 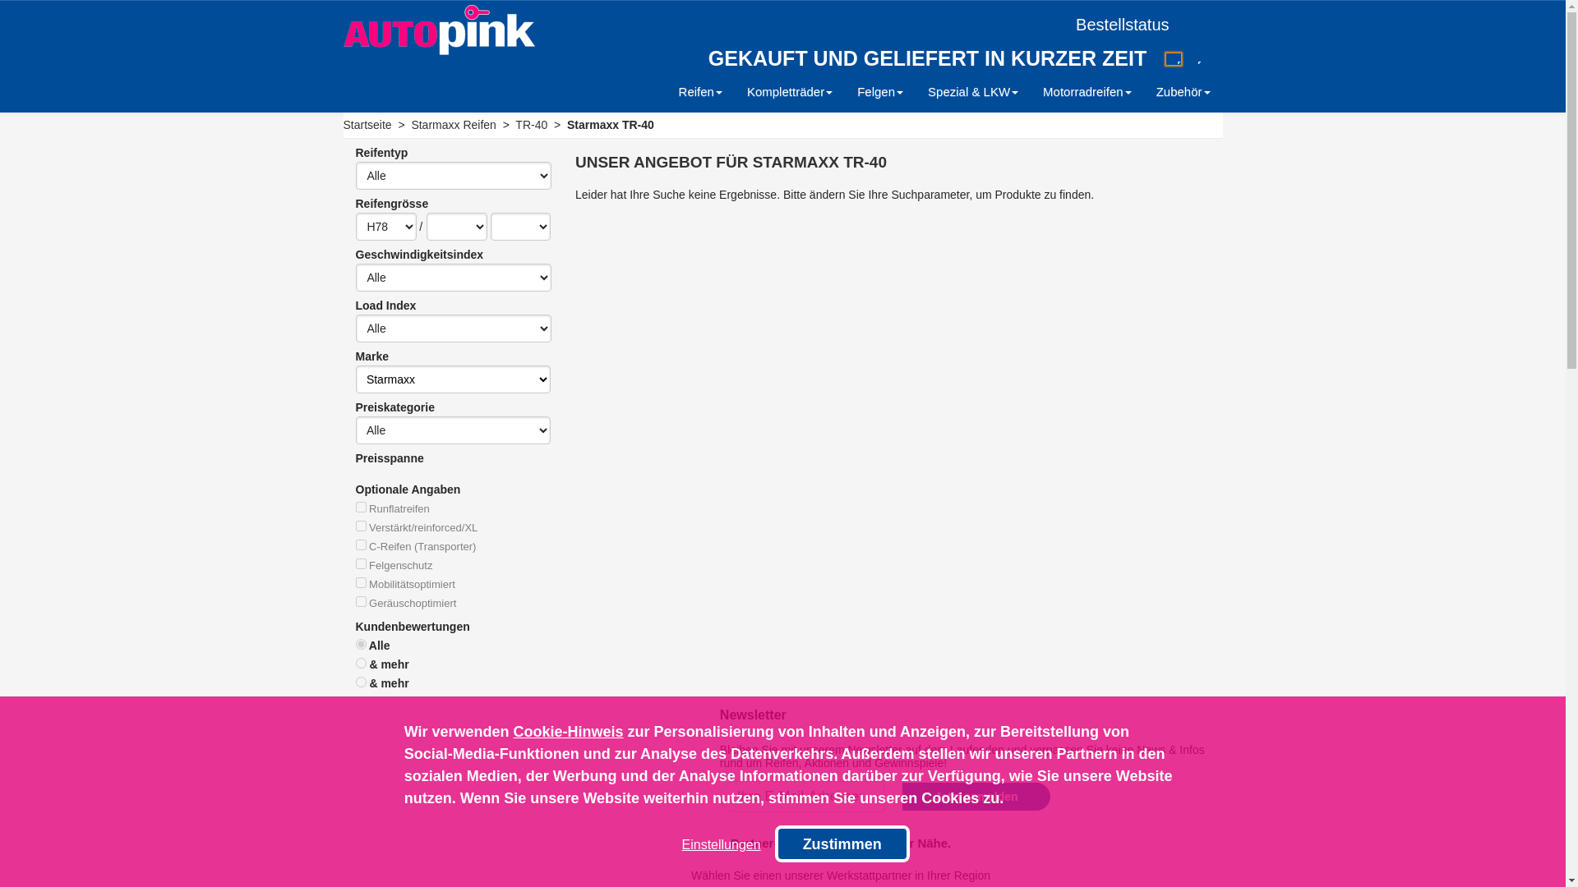 What do you see at coordinates (700, 92) in the screenshot?
I see `Reifen` at bounding box center [700, 92].